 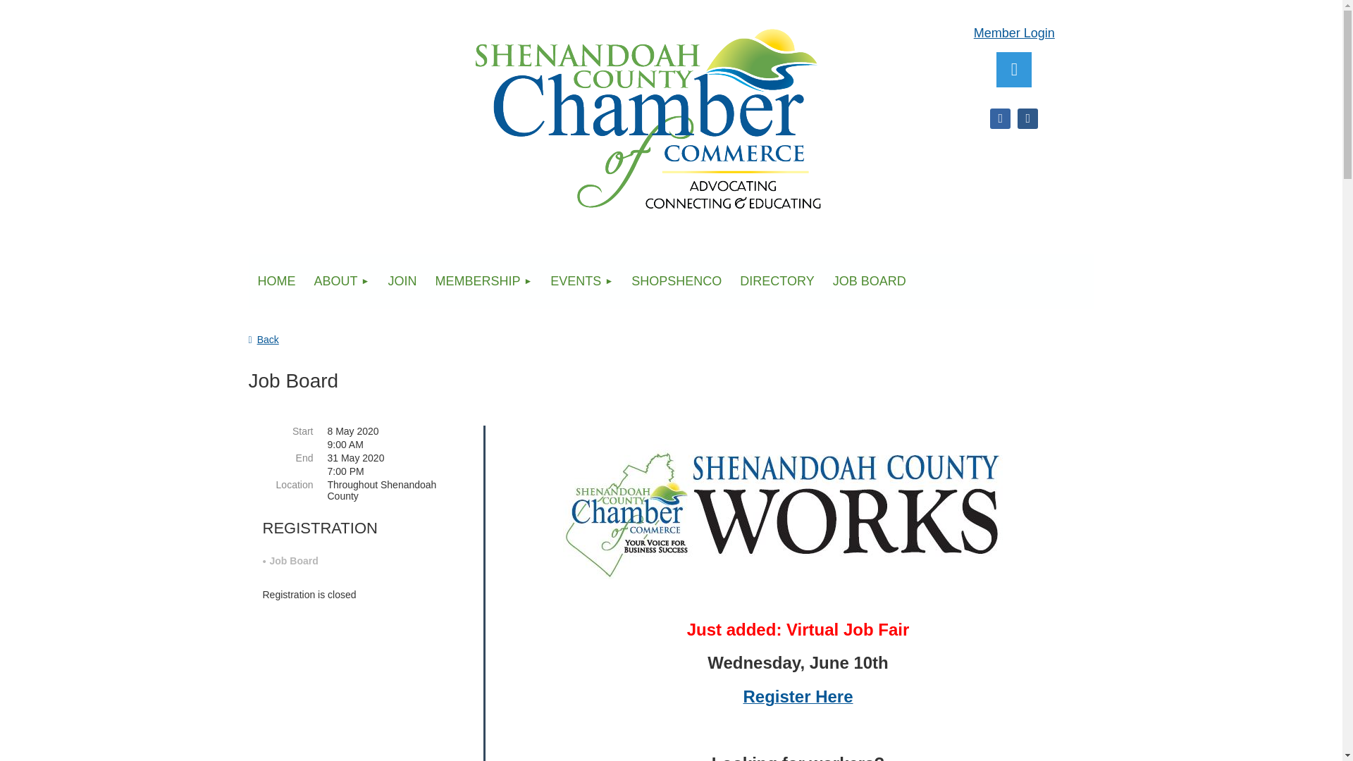 What do you see at coordinates (276, 280) in the screenshot?
I see `HOME` at bounding box center [276, 280].